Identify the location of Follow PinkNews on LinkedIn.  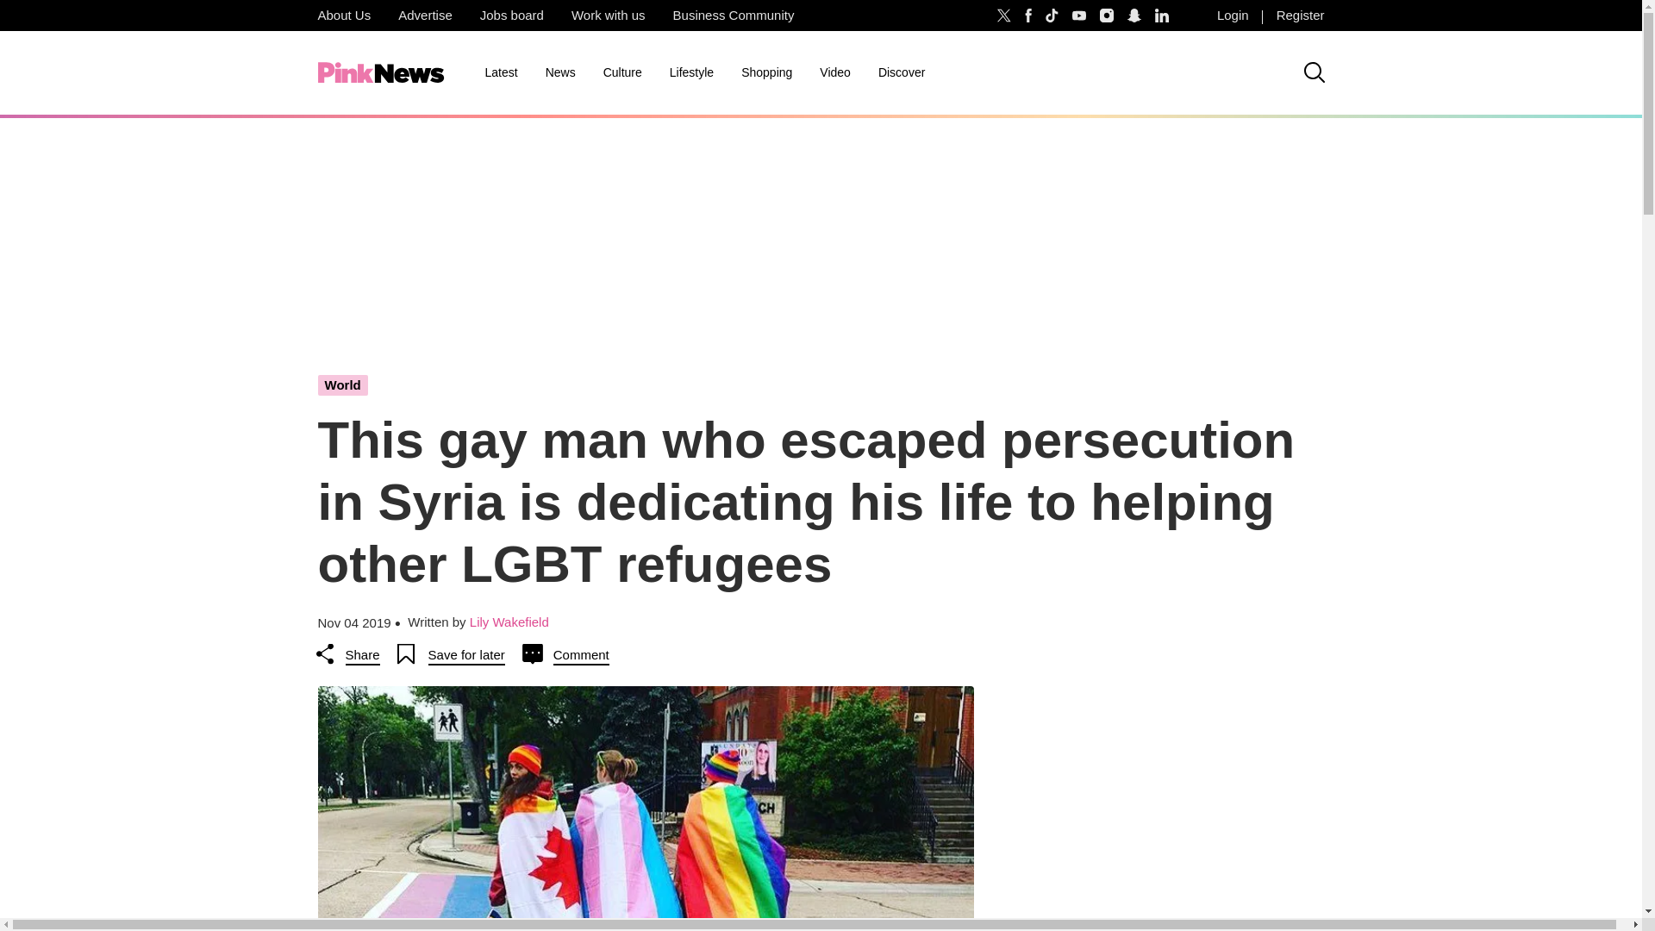
(1162, 16).